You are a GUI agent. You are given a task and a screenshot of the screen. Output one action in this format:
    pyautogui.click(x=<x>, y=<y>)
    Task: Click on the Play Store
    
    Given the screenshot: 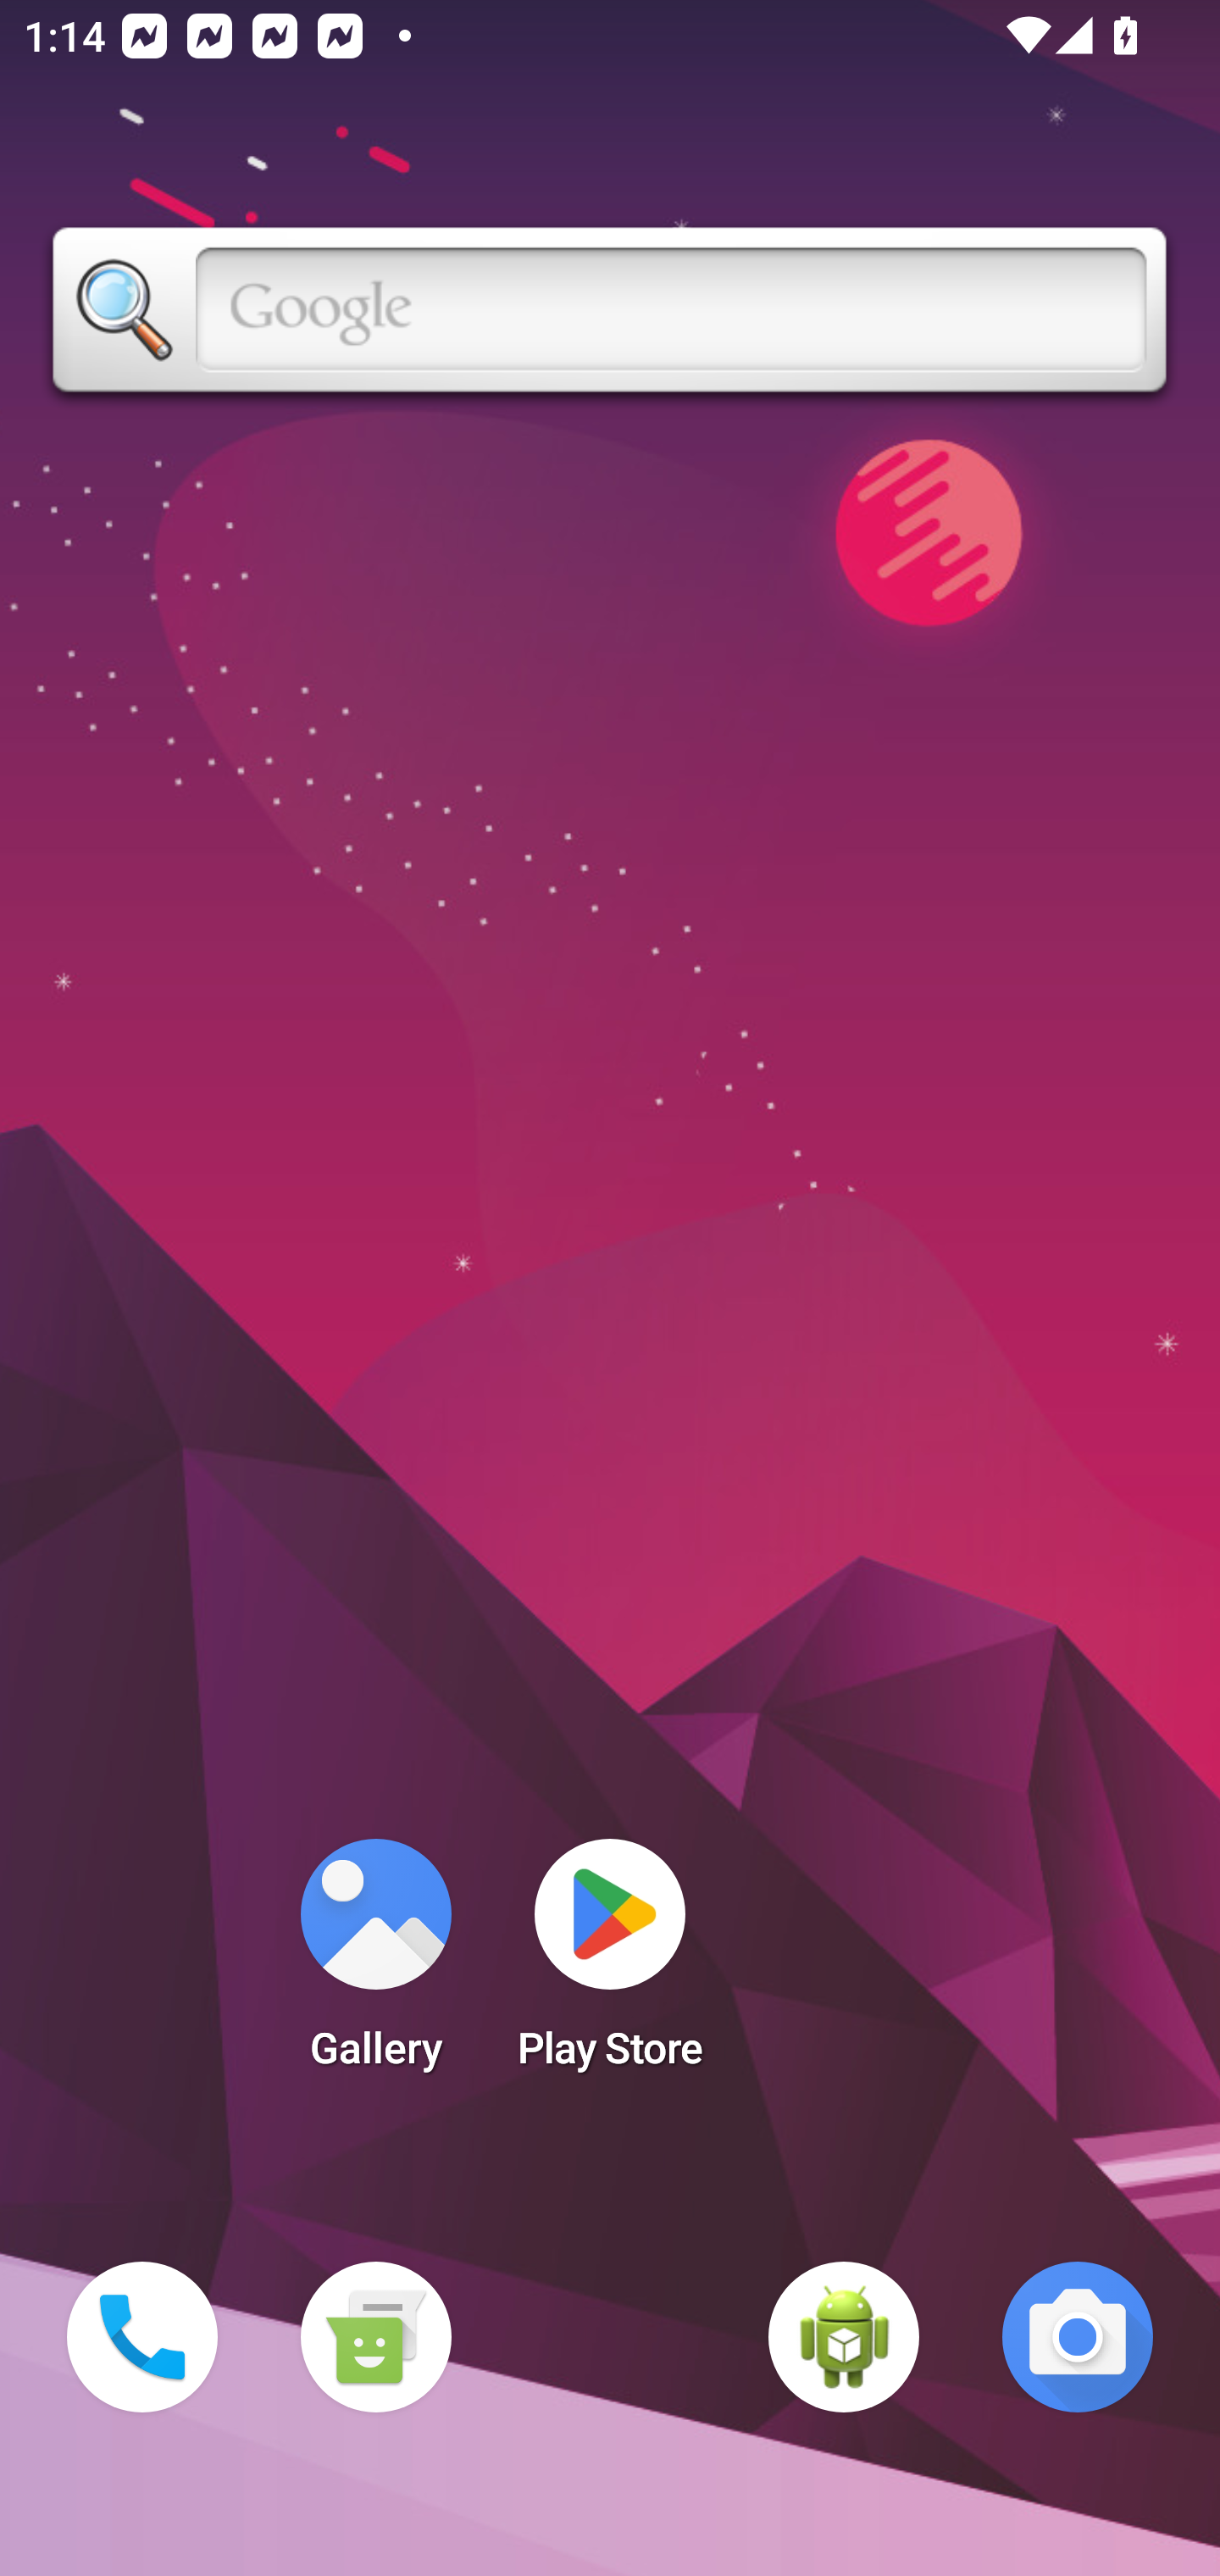 What is the action you would take?
    pyautogui.click(x=610, y=1964)
    